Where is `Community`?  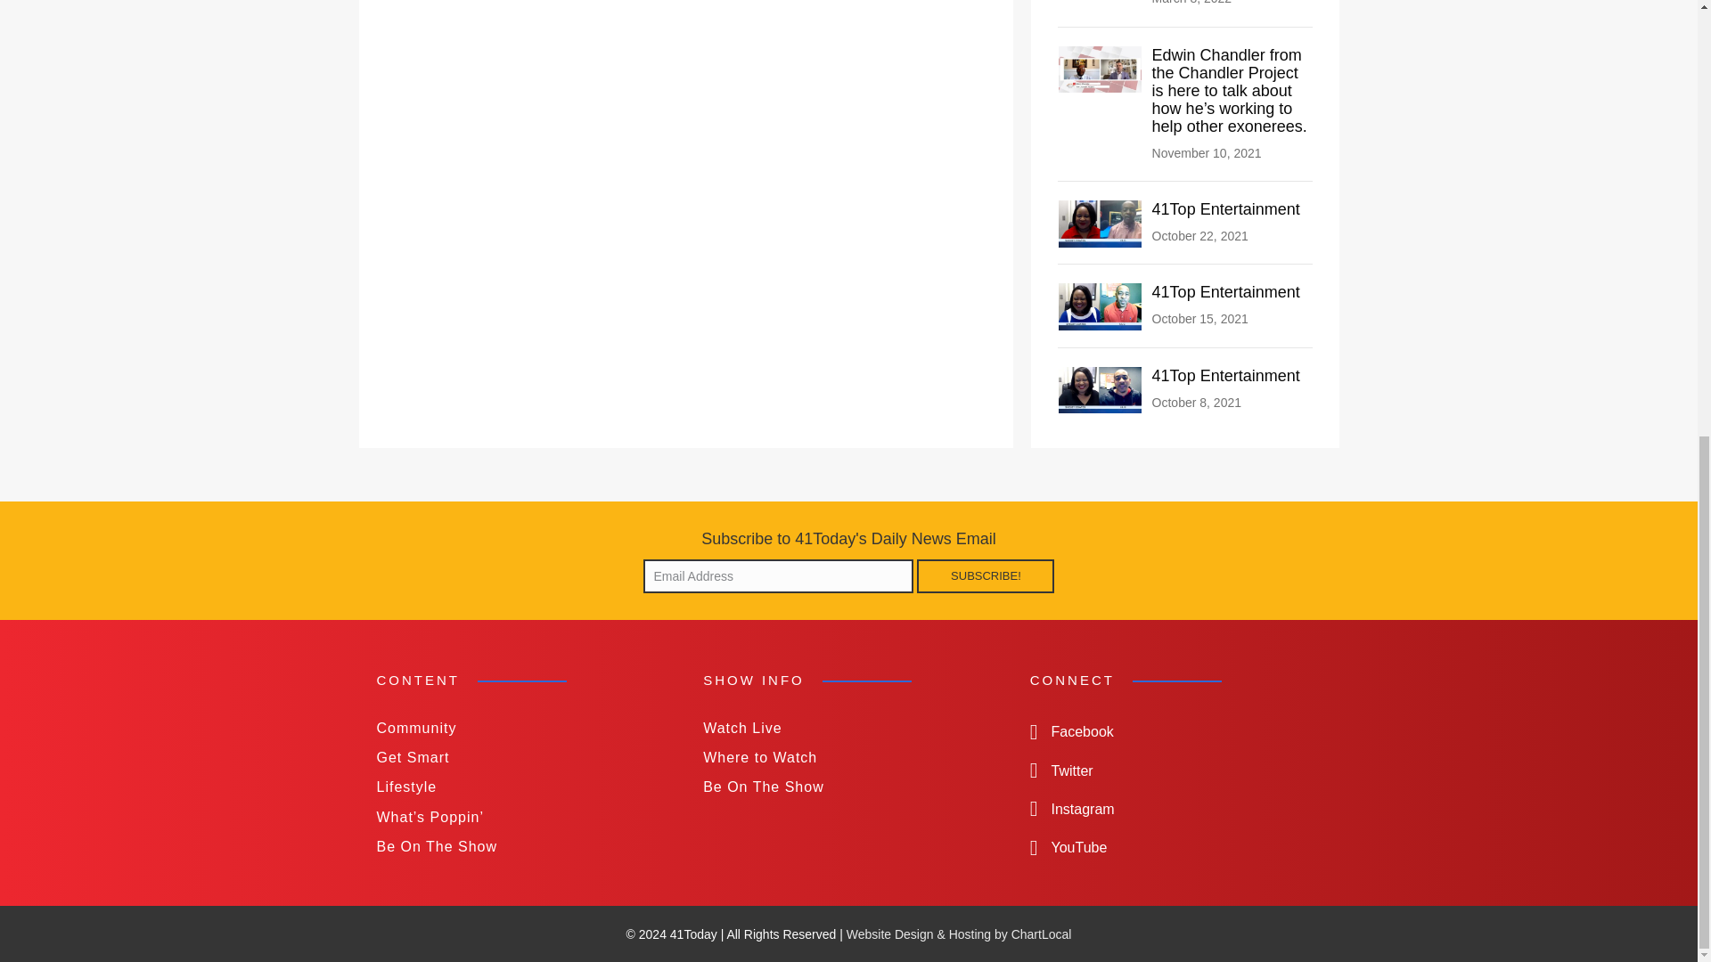 Community is located at coordinates (521, 728).